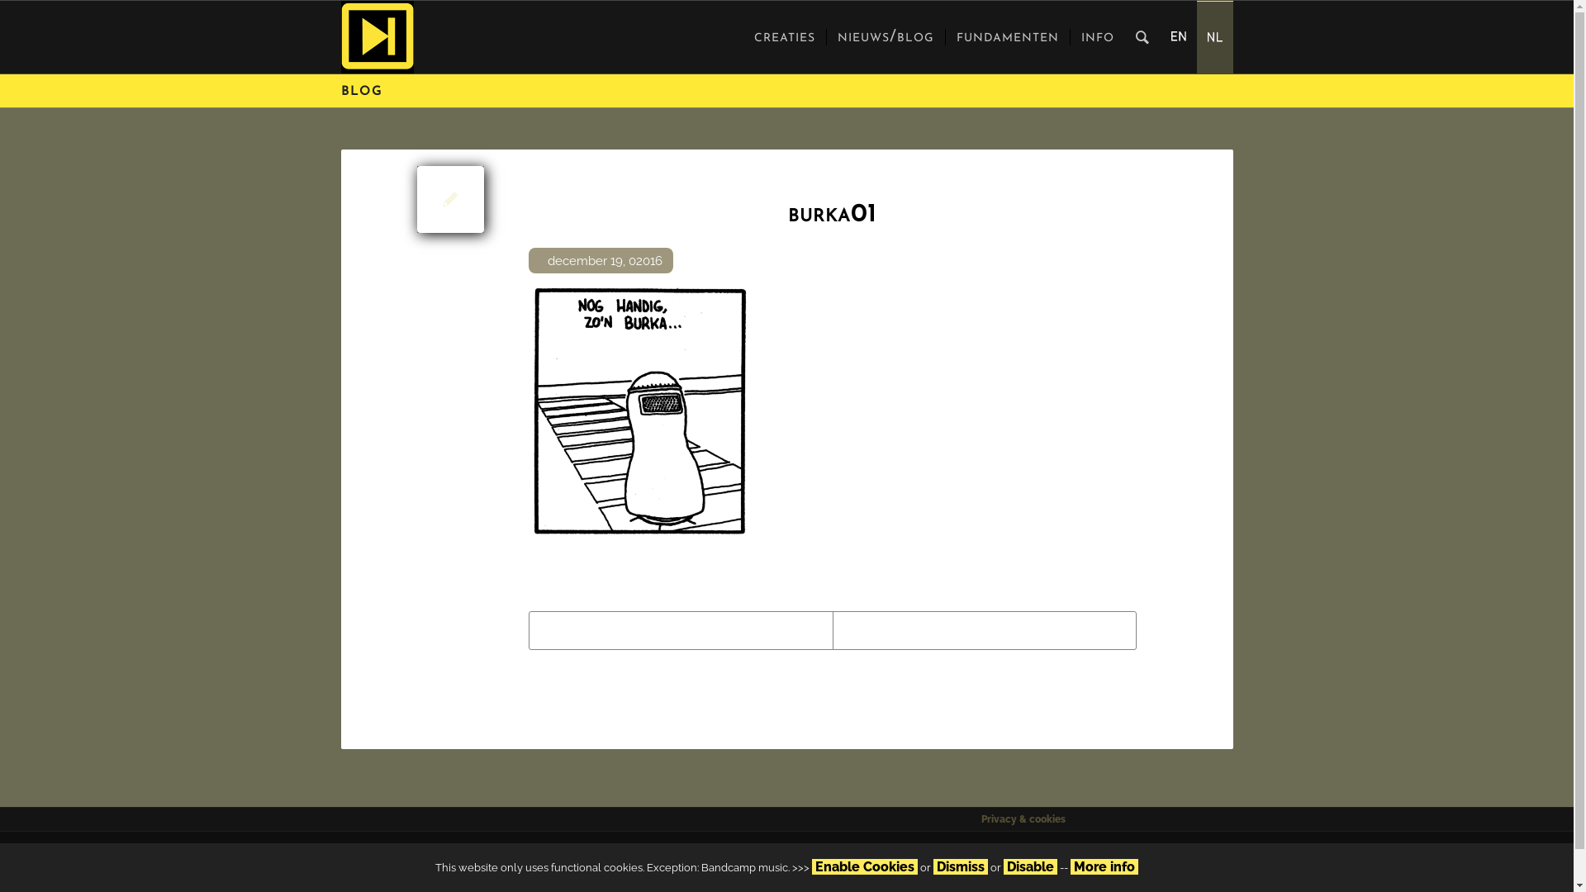 The width and height of the screenshot is (1586, 892). What do you see at coordinates (1175, 856) in the screenshot?
I see `Rss` at bounding box center [1175, 856].